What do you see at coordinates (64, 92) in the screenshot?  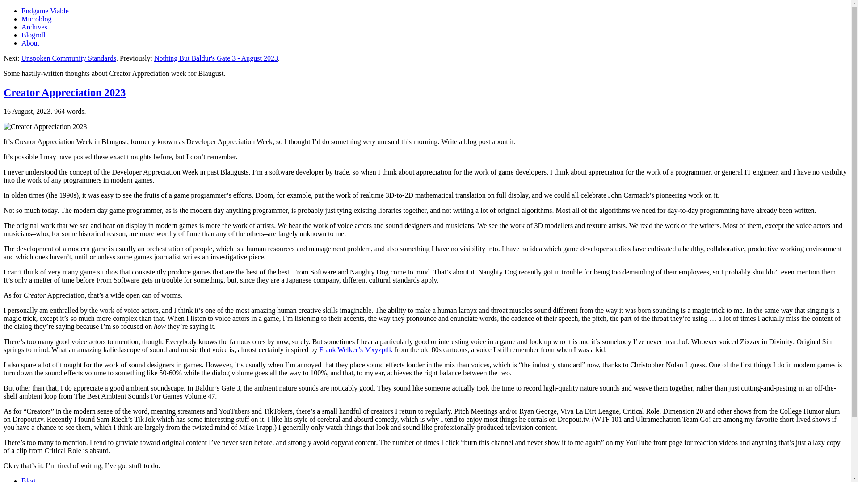 I see `Creator Appreciation 2023` at bounding box center [64, 92].